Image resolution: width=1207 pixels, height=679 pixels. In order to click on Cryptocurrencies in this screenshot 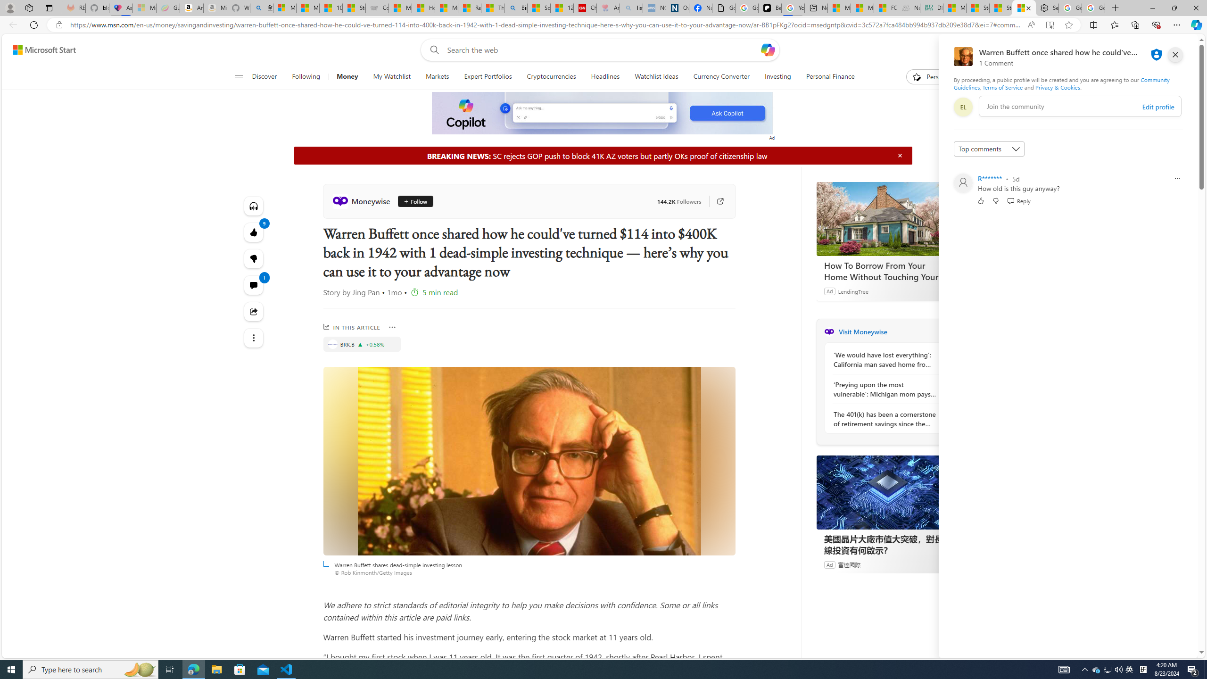, I will do `click(551, 77)`.